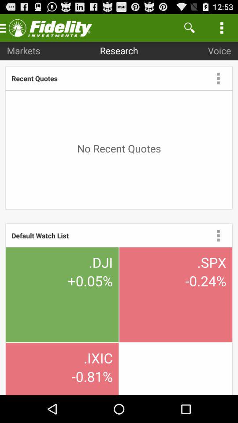 Image resolution: width=238 pixels, height=423 pixels. I want to click on go to options, so click(218, 235).